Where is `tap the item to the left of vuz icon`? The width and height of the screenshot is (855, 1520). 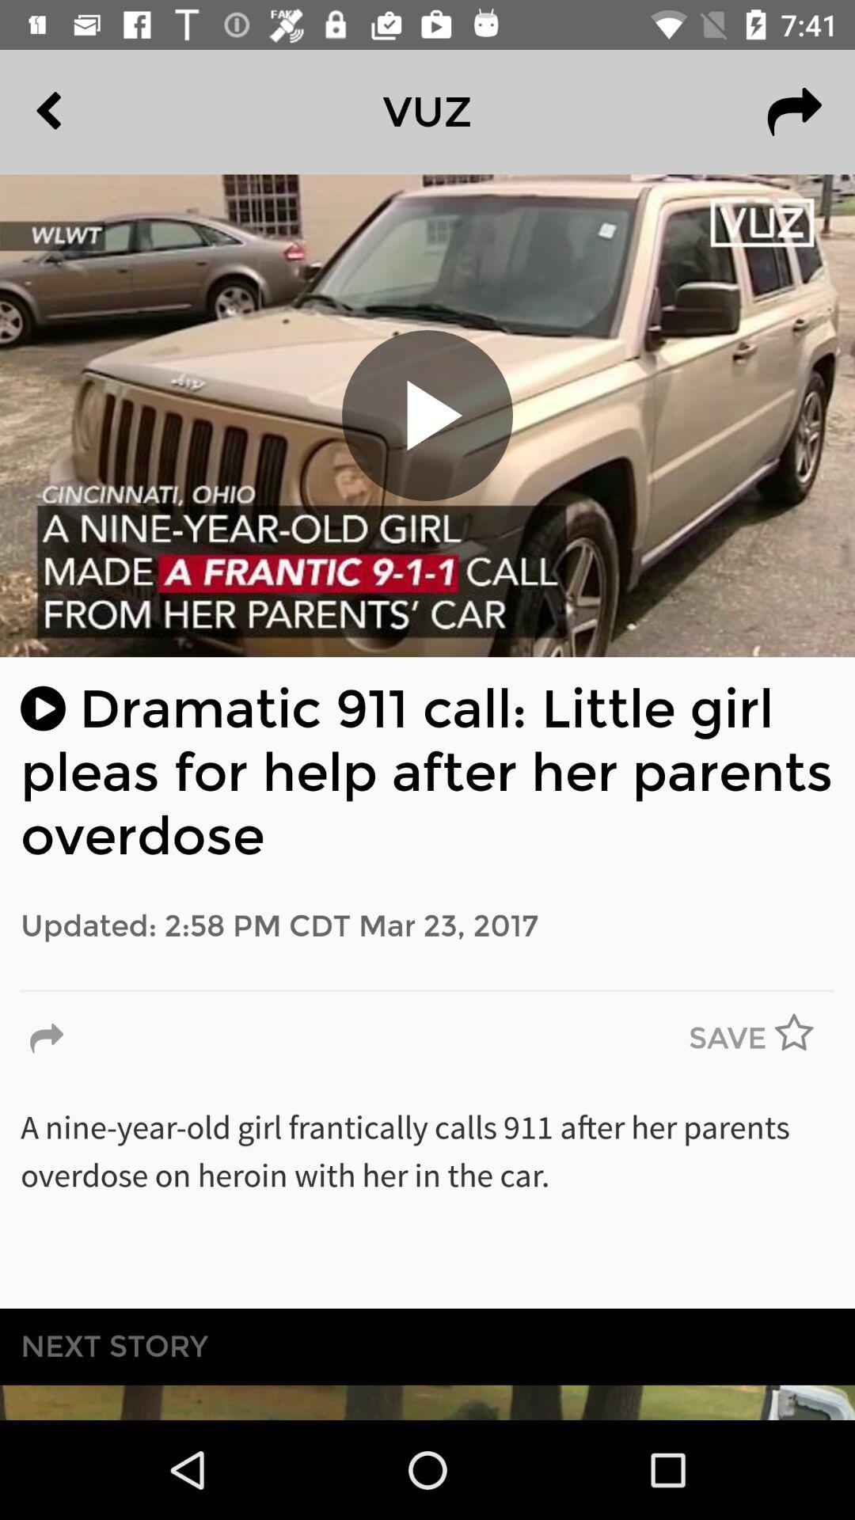 tap the item to the left of vuz icon is located at coordinates (85, 112).